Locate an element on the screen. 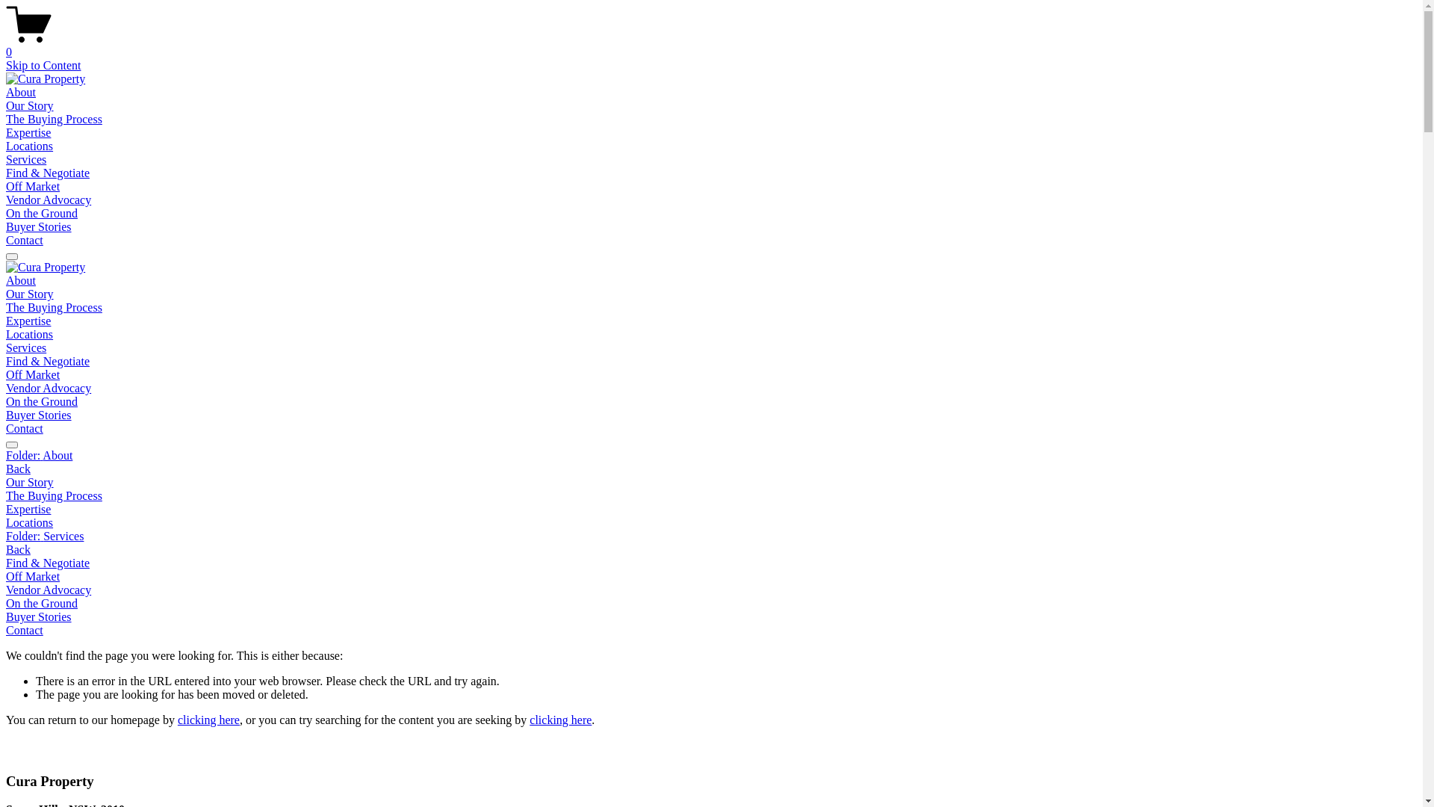 The height and width of the screenshot is (807, 1434). The Buying Process is located at coordinates (711, 496).